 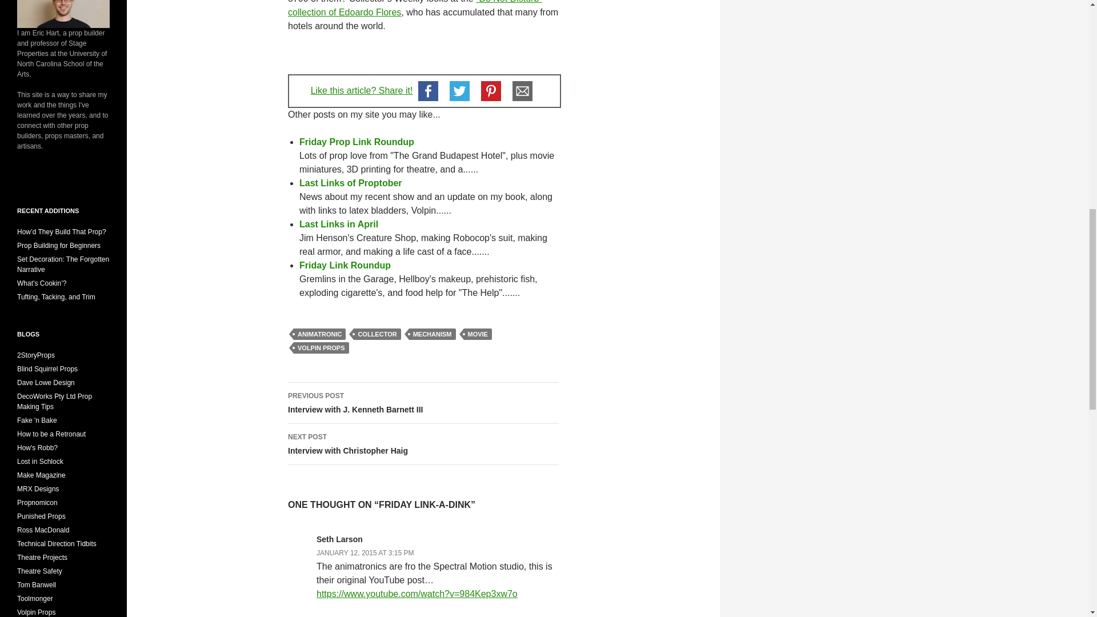 I want to click on Friday Prop Link Roundup, so click(x=357, y=142).